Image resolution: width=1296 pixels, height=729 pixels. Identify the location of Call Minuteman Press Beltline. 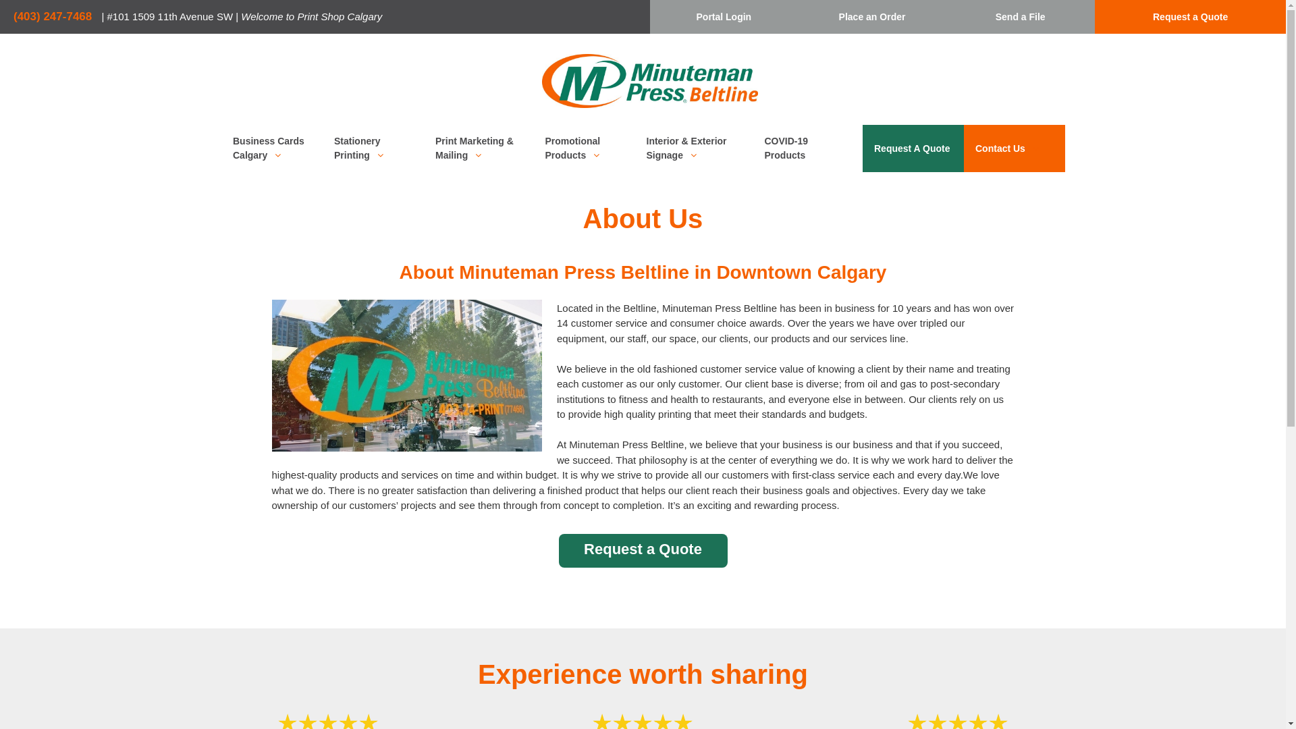
(55, 16).